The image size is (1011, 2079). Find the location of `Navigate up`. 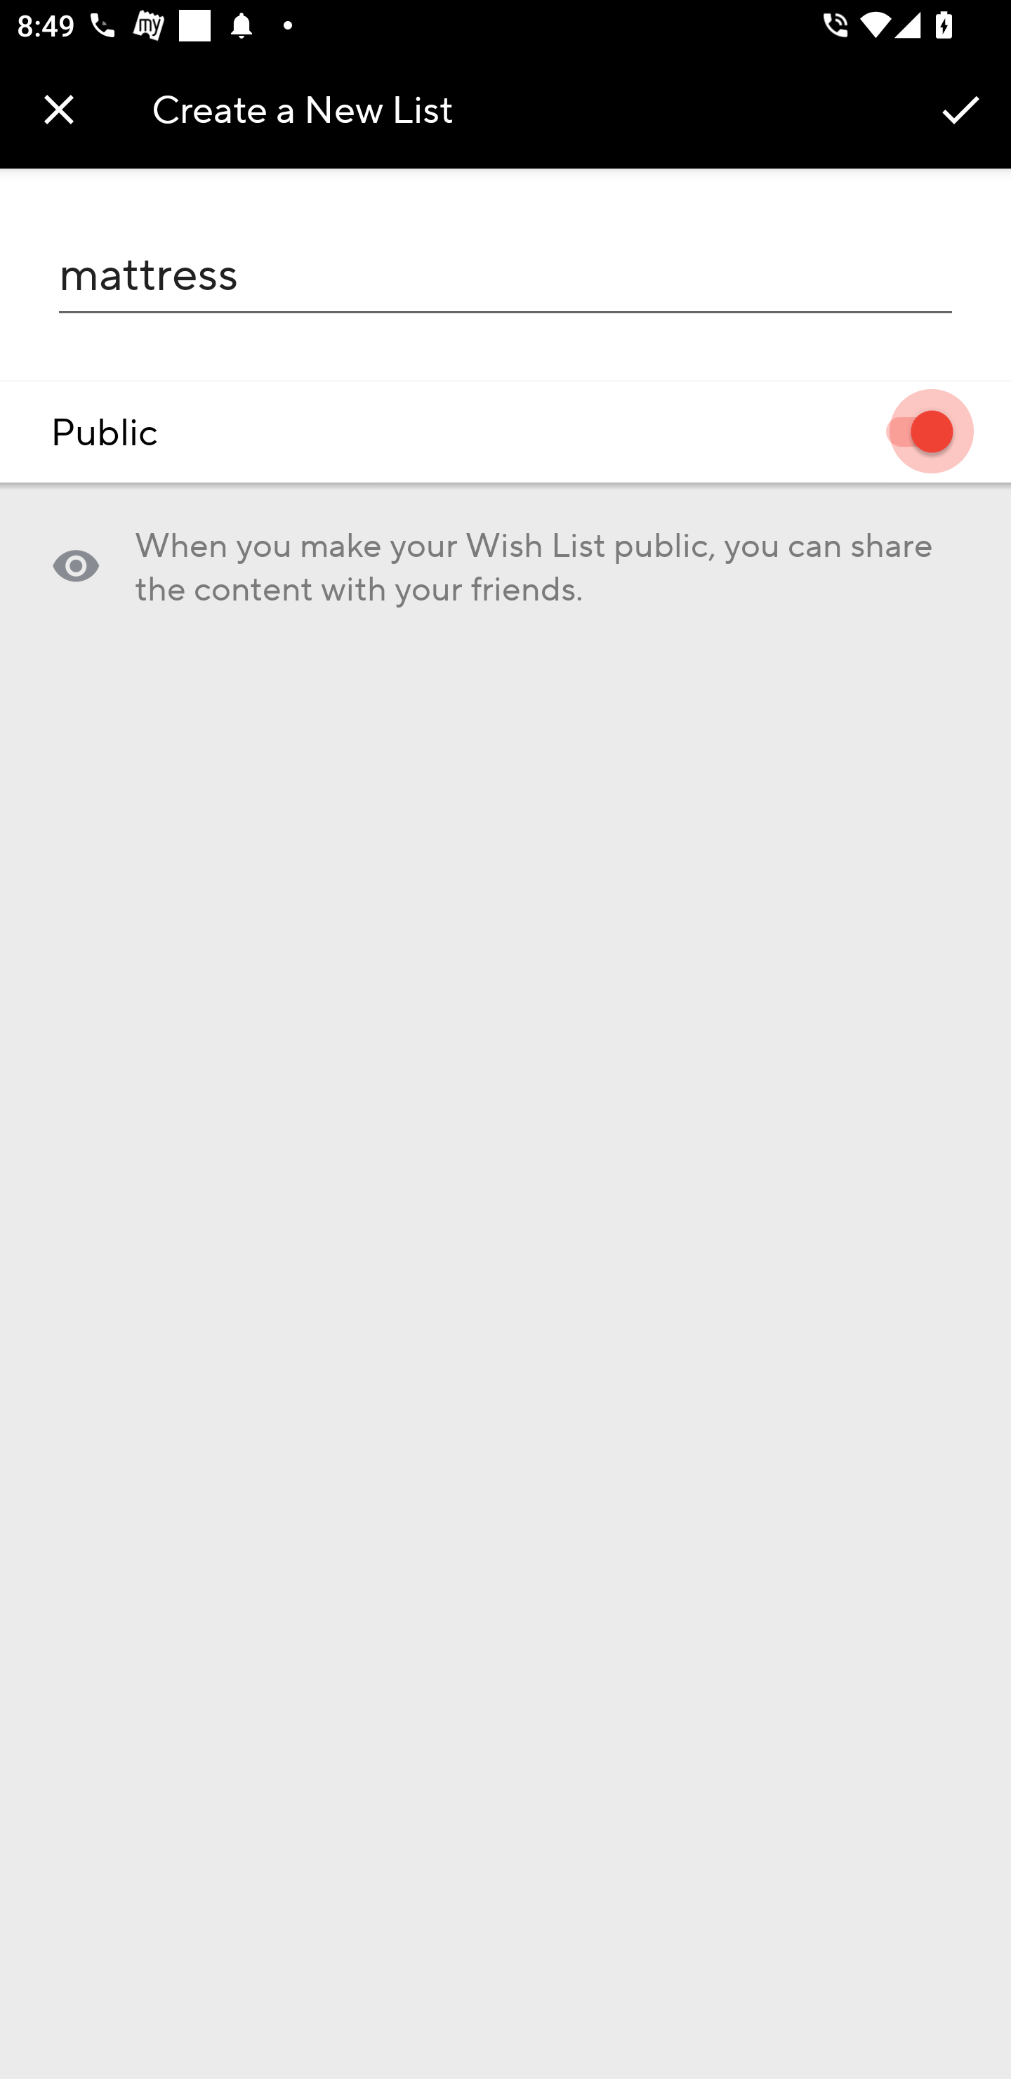

Navigate up is located at coordinates (59, 109).